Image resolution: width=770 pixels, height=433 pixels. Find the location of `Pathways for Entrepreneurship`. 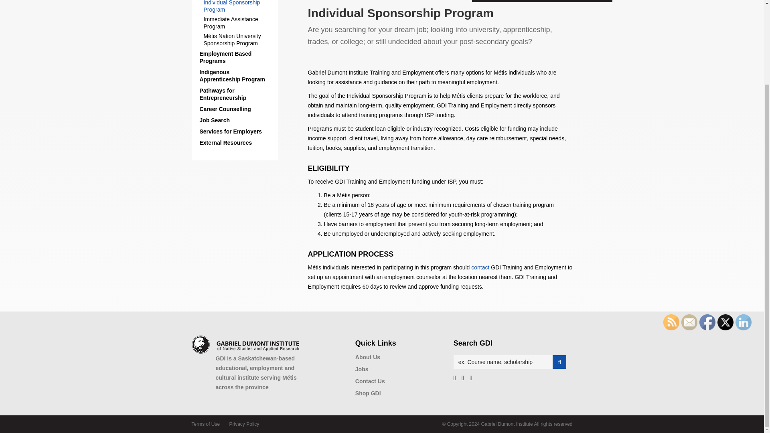

Pathways for Entrepreneurship is located at coordinates (235, 94).